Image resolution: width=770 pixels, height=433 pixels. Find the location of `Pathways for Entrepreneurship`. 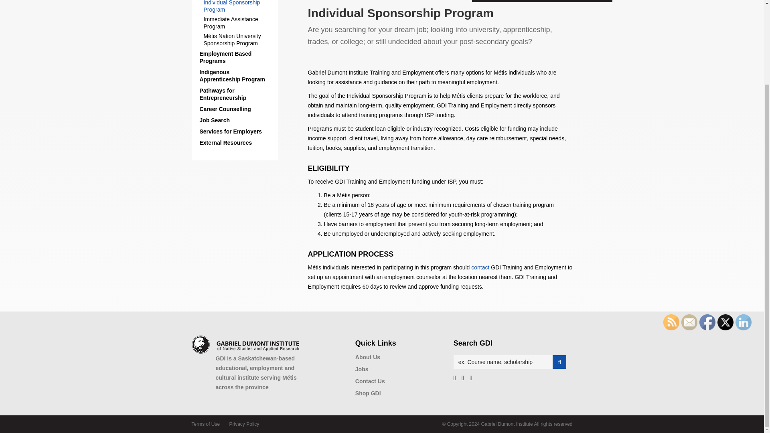

Pathways for Entrepreneurship is located at coordinates (235, 94).